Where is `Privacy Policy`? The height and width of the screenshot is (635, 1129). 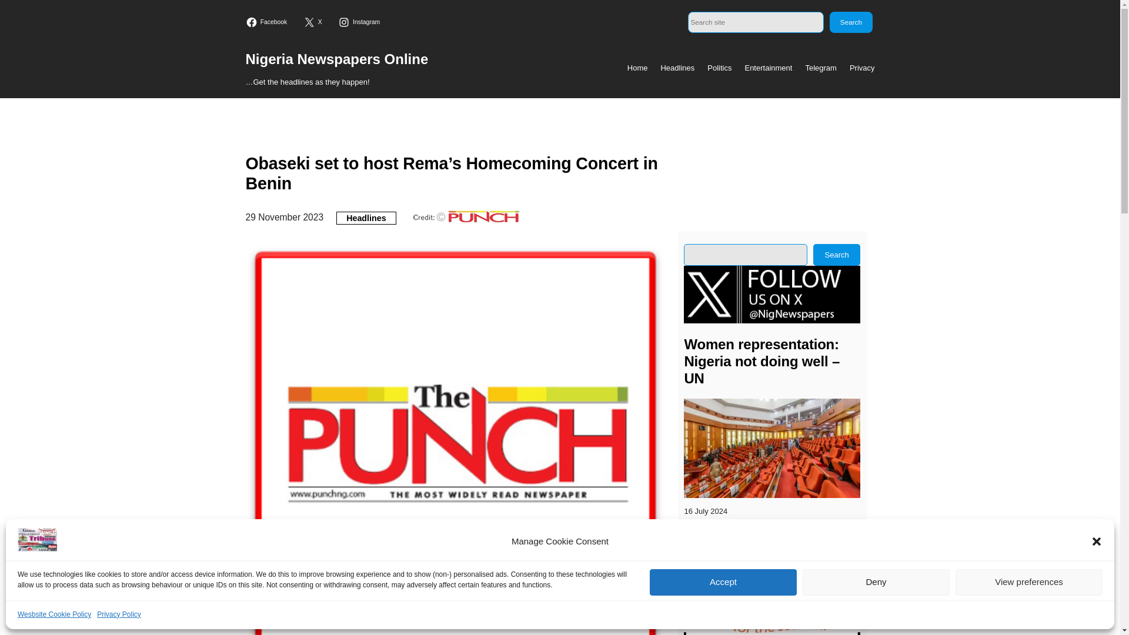 Privacy Policy is located at coordinates (119, 614).